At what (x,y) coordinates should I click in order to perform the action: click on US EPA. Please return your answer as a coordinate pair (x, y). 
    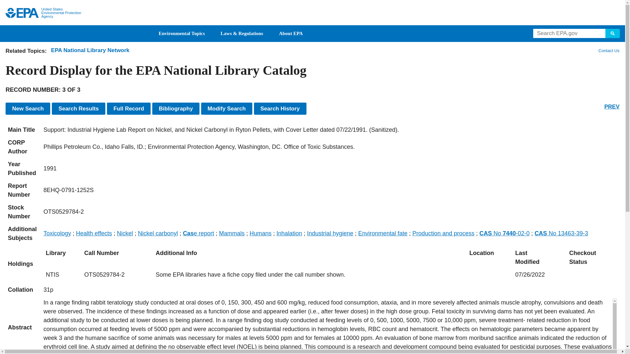
    Looking at the image, I should click on (22, 13).